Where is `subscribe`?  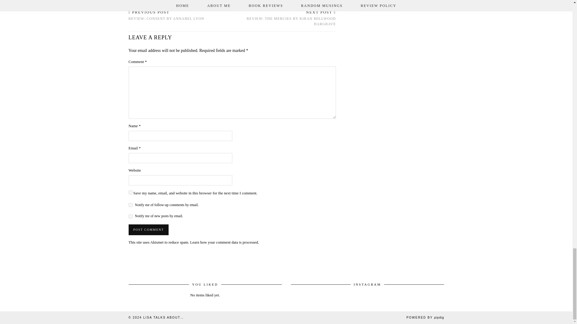 subscribe is located at coordinates (149, 230).